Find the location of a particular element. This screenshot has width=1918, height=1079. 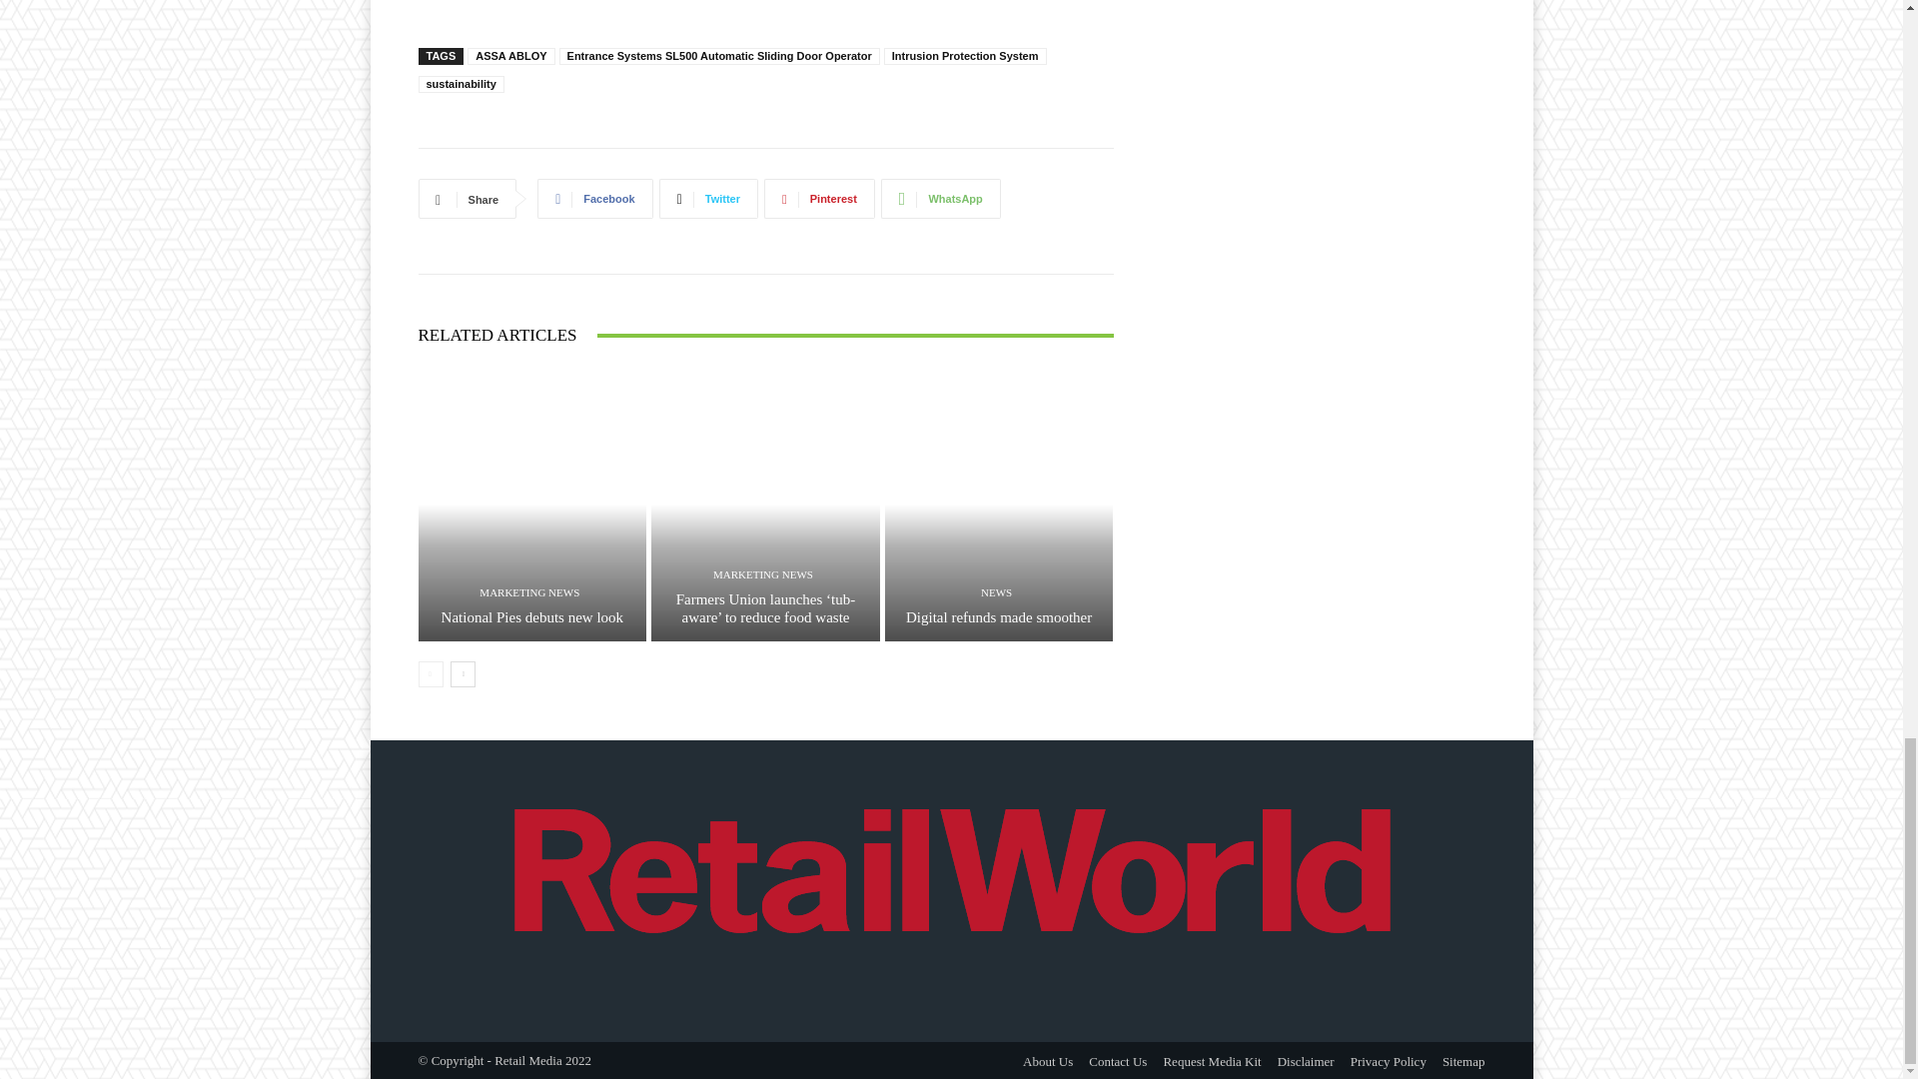

Twitter is located at coordinates (708, 199).